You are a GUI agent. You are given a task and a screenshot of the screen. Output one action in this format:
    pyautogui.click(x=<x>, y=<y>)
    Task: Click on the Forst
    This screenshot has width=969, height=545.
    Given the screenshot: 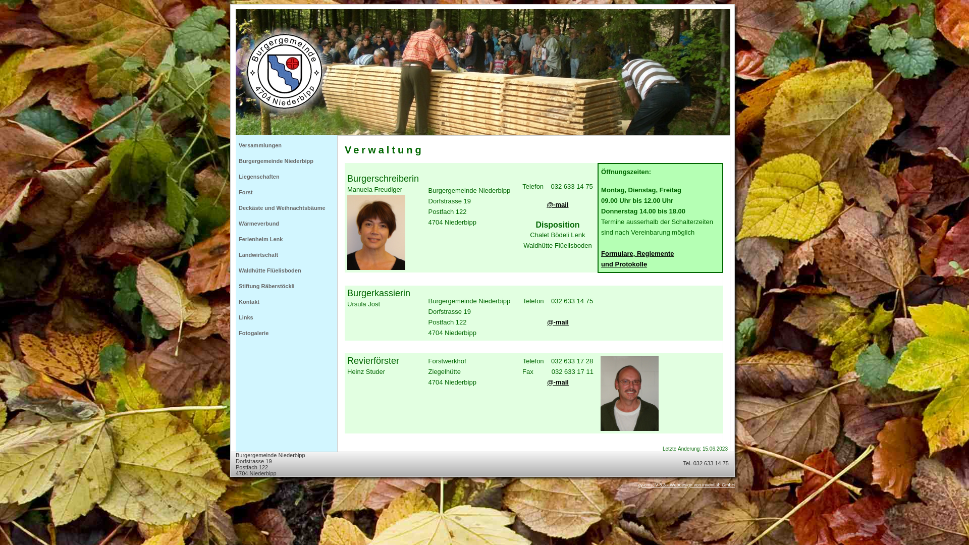 What is the action you would take?
    pyautogui.click(x=287, y=193)
    